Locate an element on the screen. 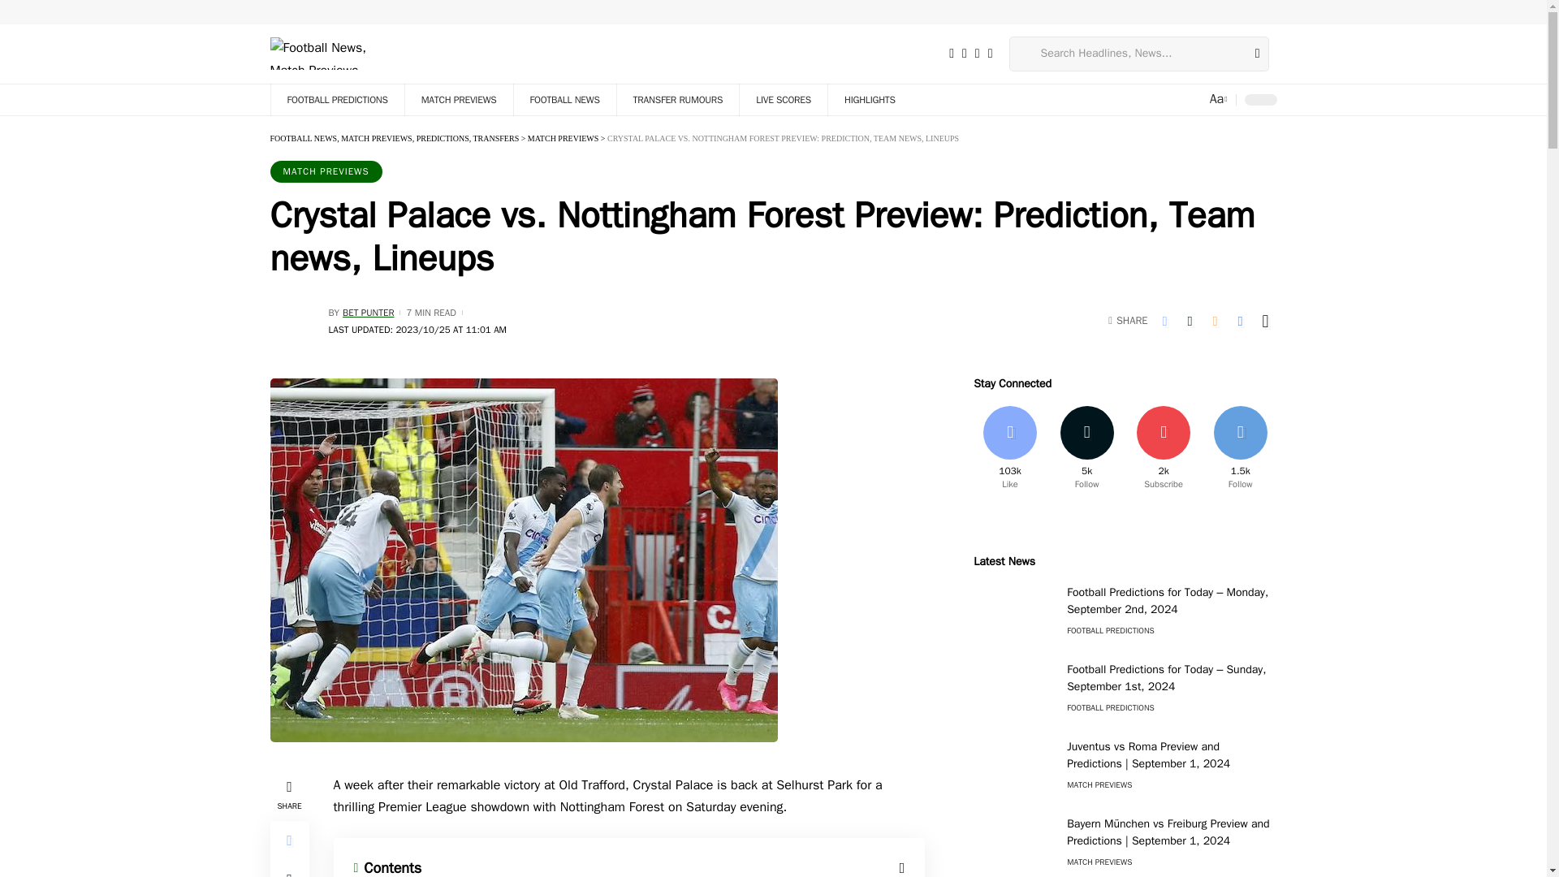 This screenshot has width=1559, height=877. Go to Football News, Match Previews, Predictions, Transfers. is located at coordinates (395, 138).